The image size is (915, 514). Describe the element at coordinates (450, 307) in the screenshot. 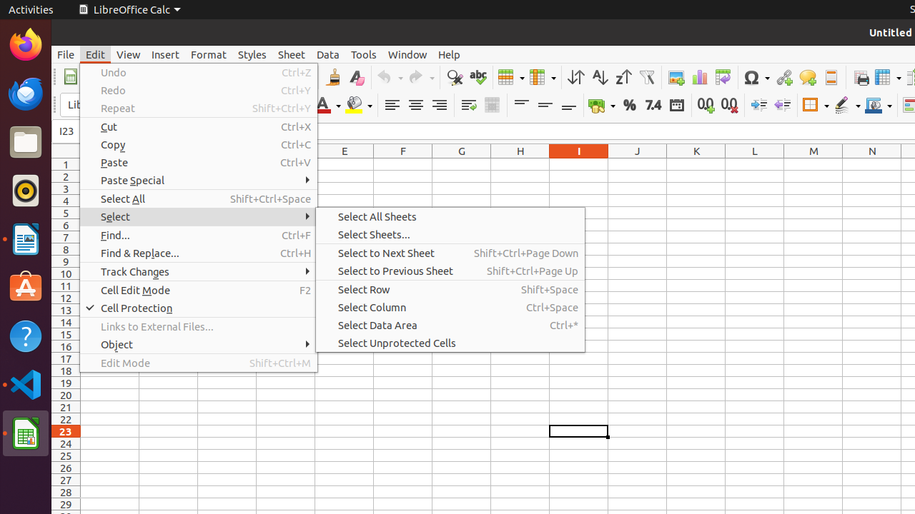

I see `Select Column` at that location.